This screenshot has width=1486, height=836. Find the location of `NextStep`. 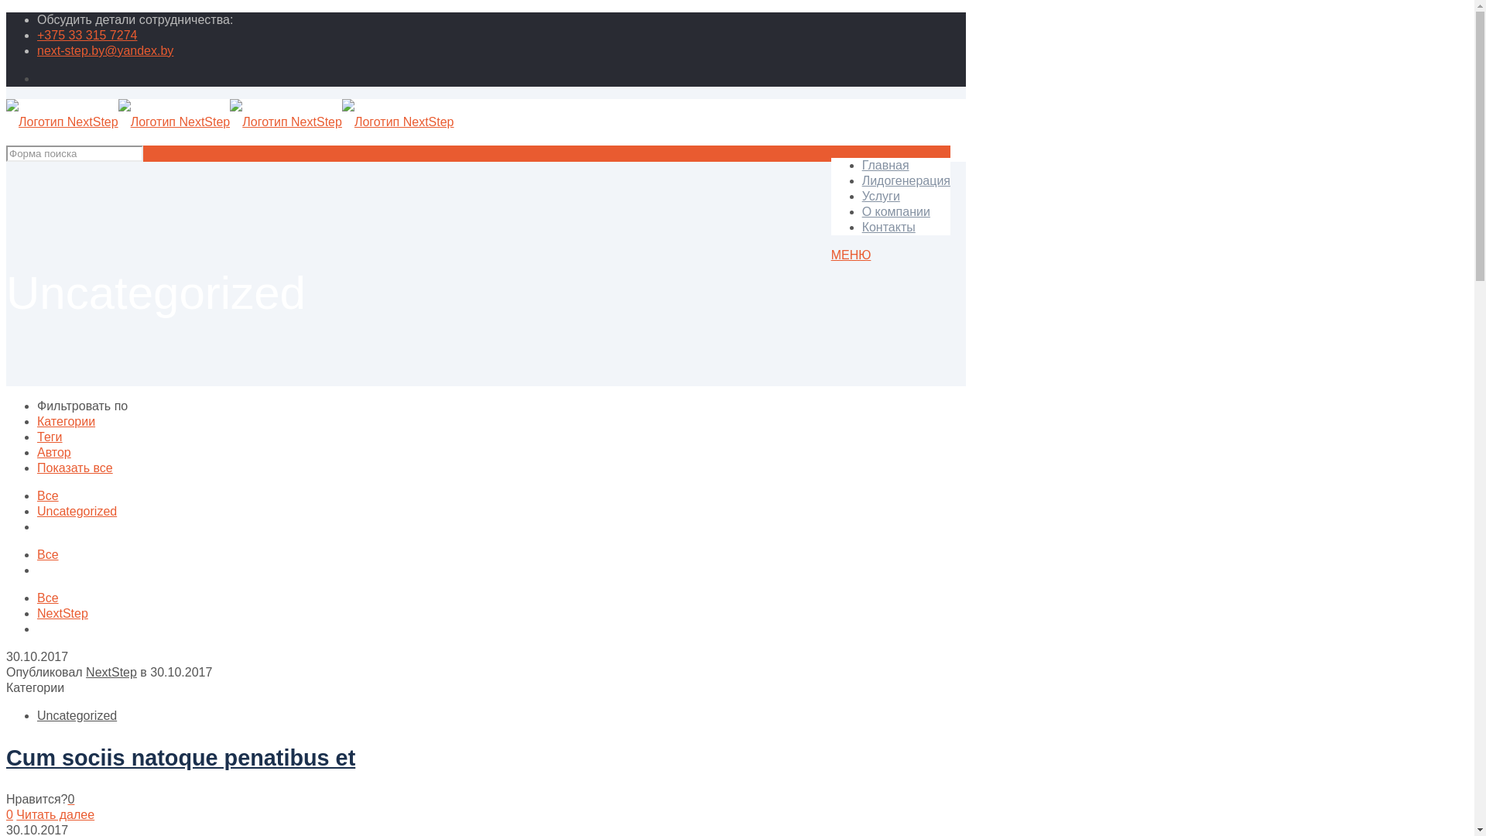

NextStep is located at coordinates (63, 613).